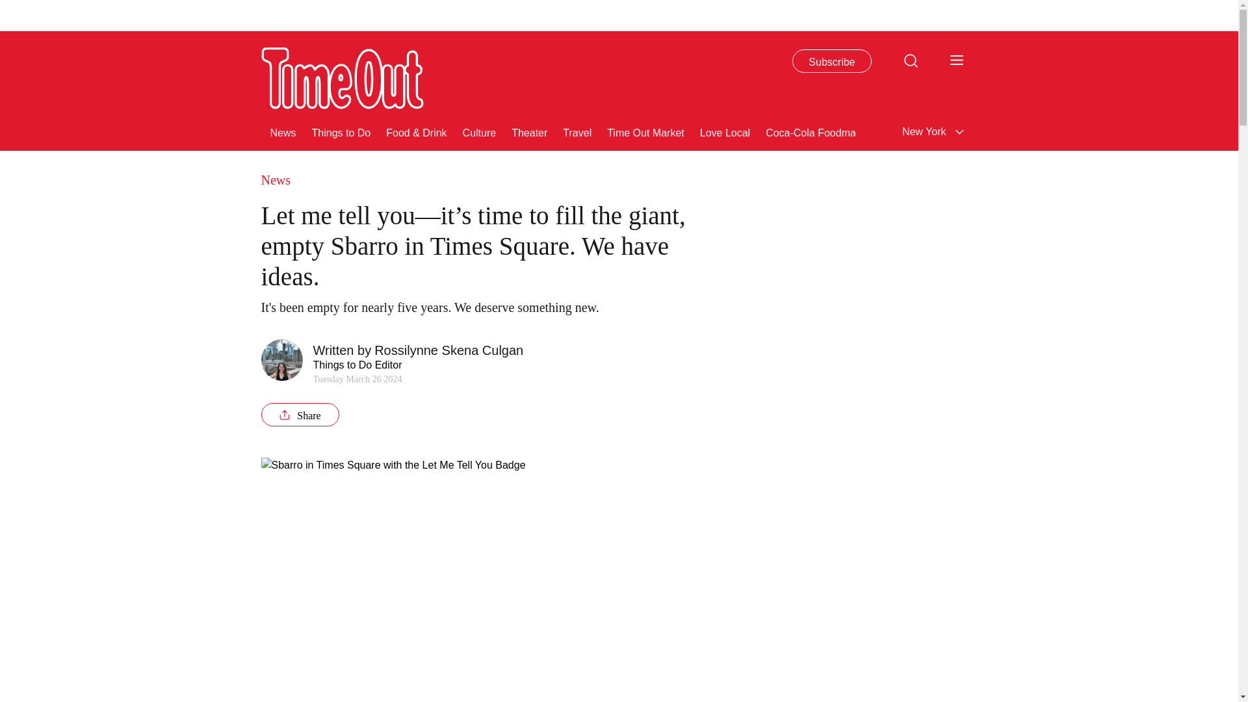 The image size is (1248, 702). I want to click on Go to the content, so click(9, 6).